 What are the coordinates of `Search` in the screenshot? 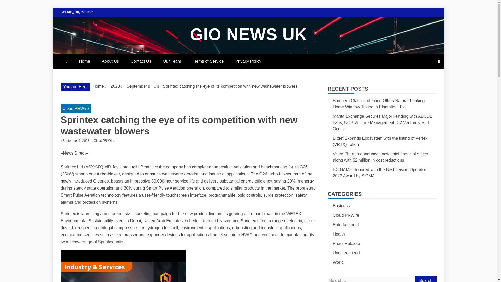 It's located at (425, 279).